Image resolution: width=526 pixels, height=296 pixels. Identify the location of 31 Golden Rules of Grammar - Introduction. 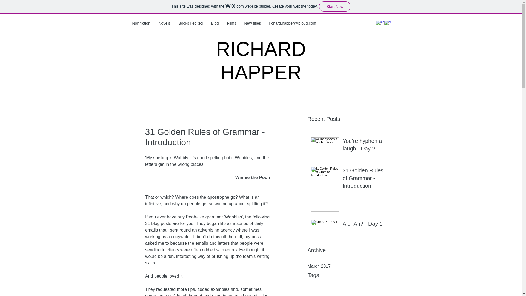
(364, 179).